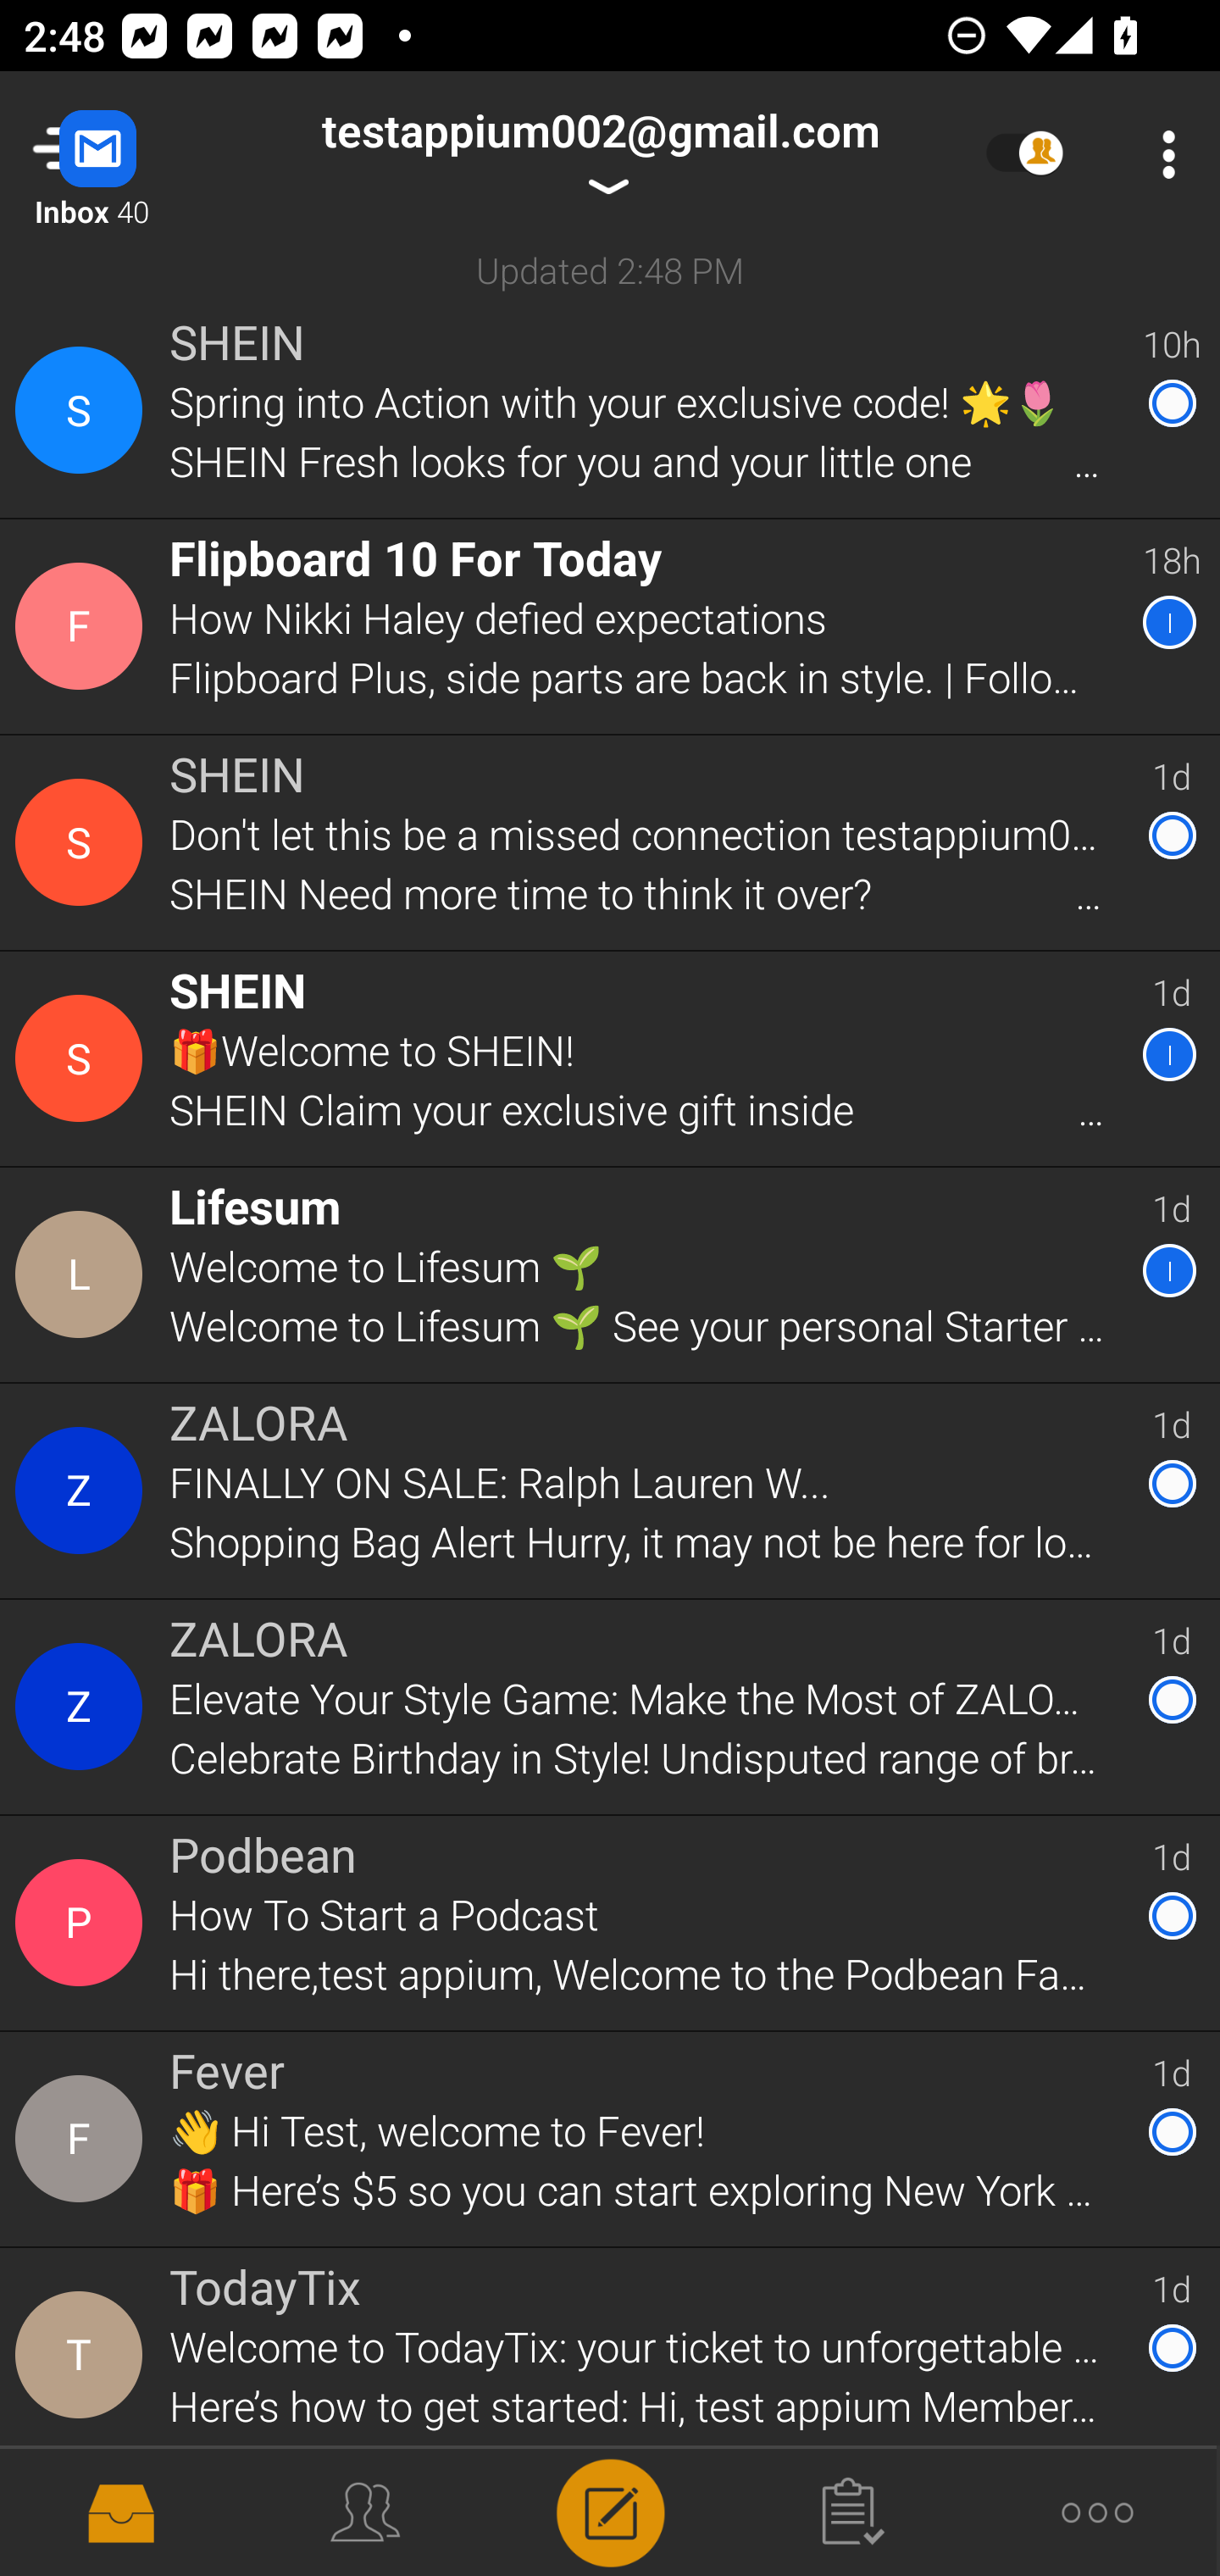 The width and height of the screenshot is (1220, 2576). Describe the element at coordinates (134, 154) in the screenshot. I see `Navigate up` at that location.